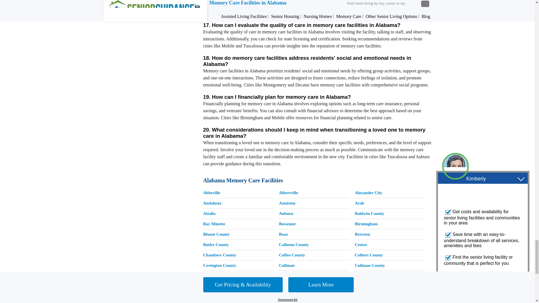 Image resolution: width=539 pixels, height=303 pixels. I want to click on Andalusia, so click(212, 203).